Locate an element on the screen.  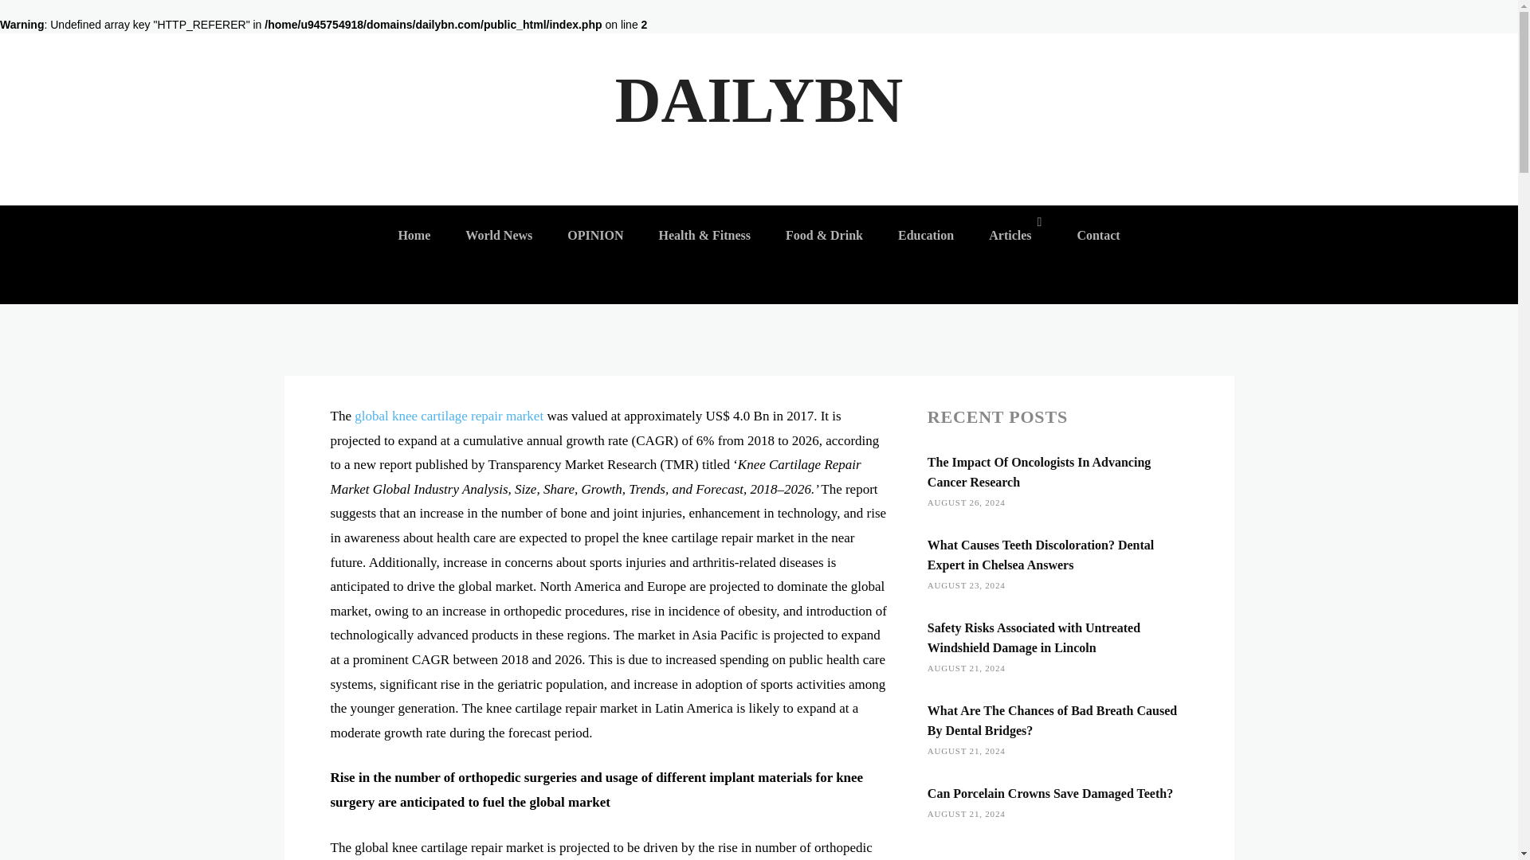
Contact is located at coordinates (1097, 236).